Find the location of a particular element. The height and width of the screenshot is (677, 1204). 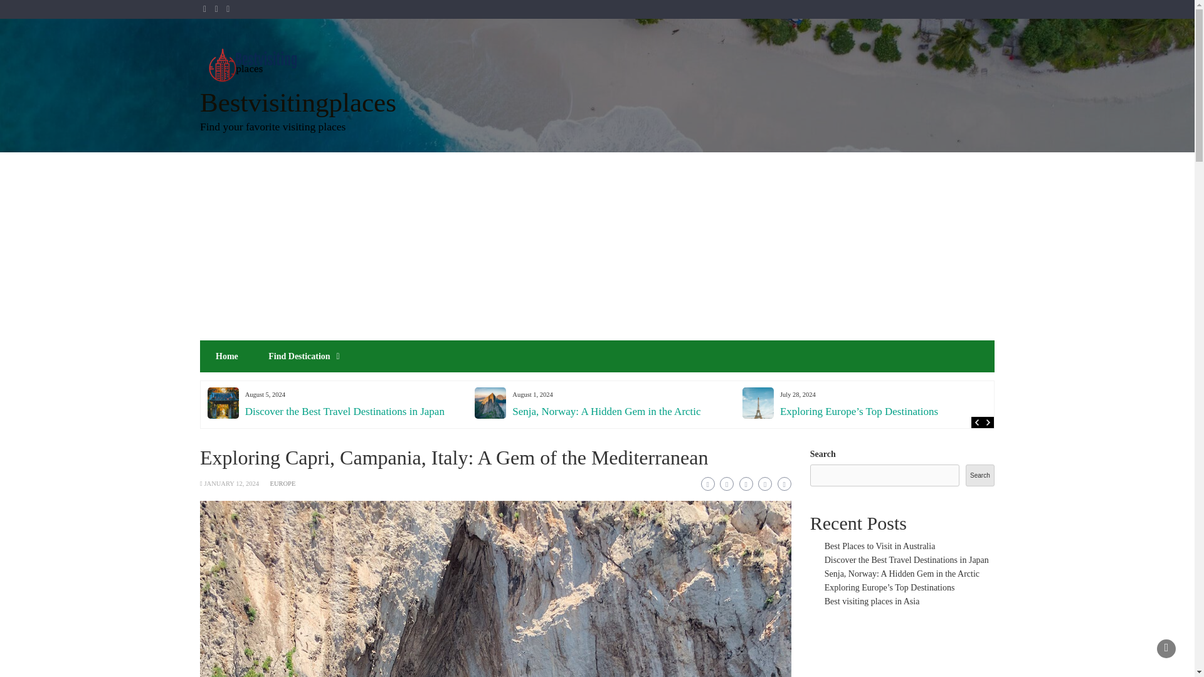

Home is located at coordinates (227, 356).